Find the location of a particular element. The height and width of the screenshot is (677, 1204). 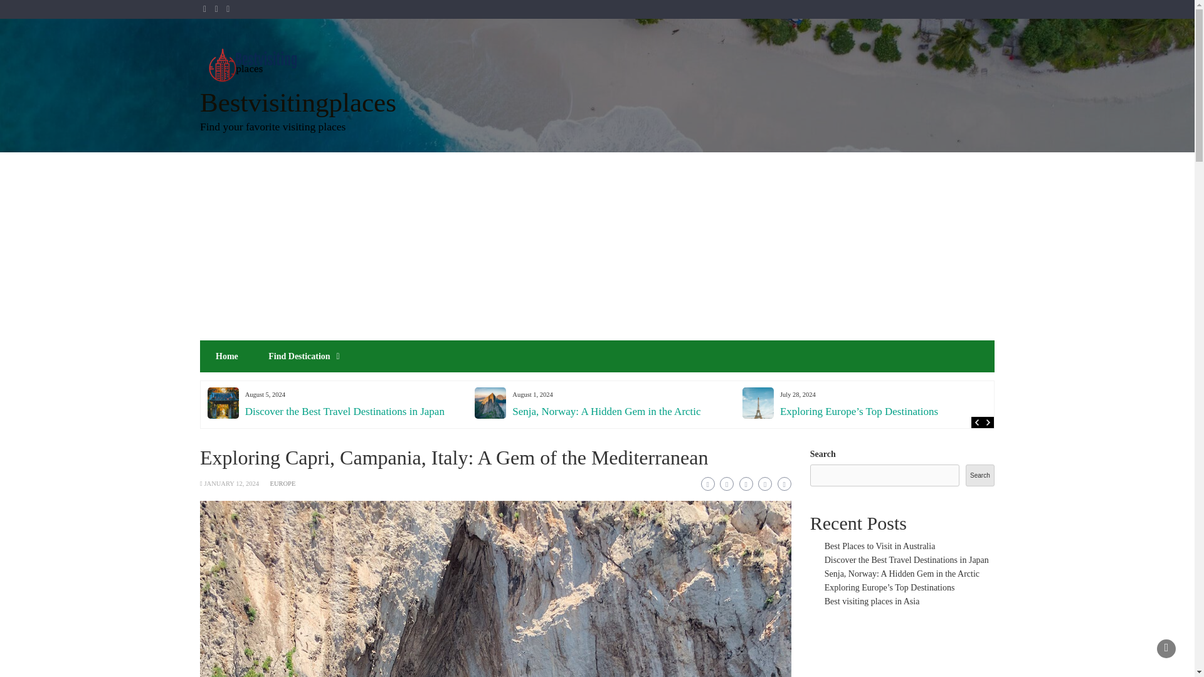

Home is located at coordinates (227, 356).